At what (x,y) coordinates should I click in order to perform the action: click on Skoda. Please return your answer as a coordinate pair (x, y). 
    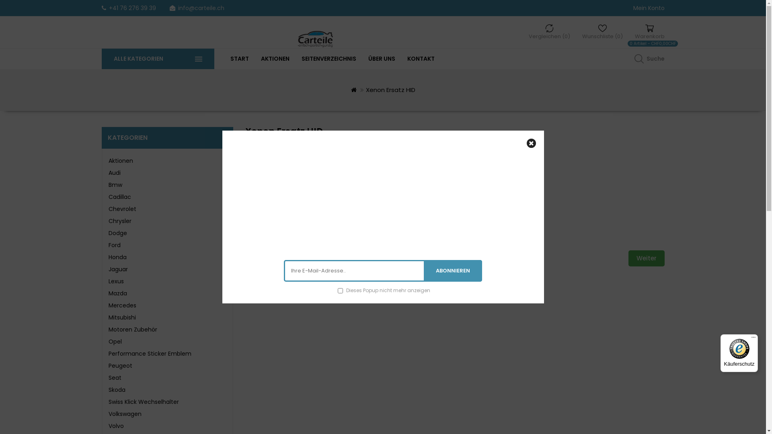
    Looking at the image, I should click on (117, 390).